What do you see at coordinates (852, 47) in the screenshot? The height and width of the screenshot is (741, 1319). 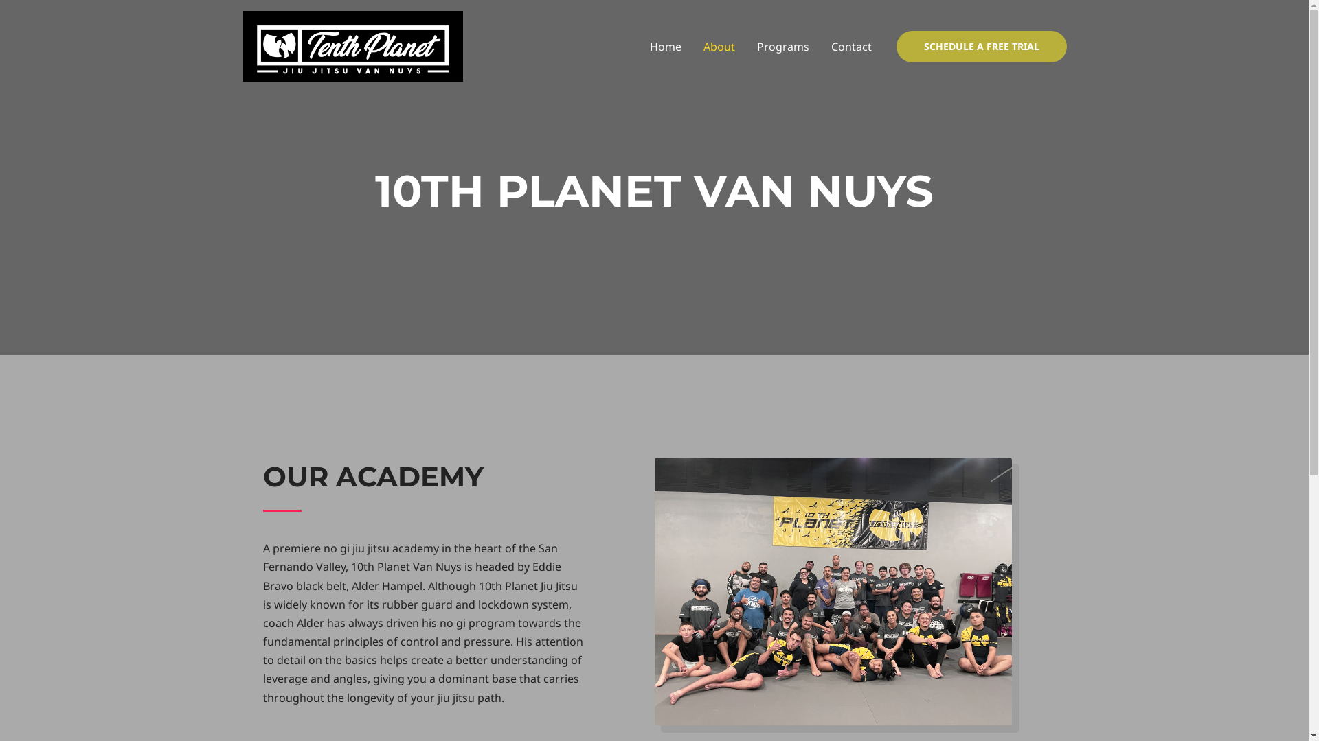 I see `Contact` at bounding box center [852, 47].